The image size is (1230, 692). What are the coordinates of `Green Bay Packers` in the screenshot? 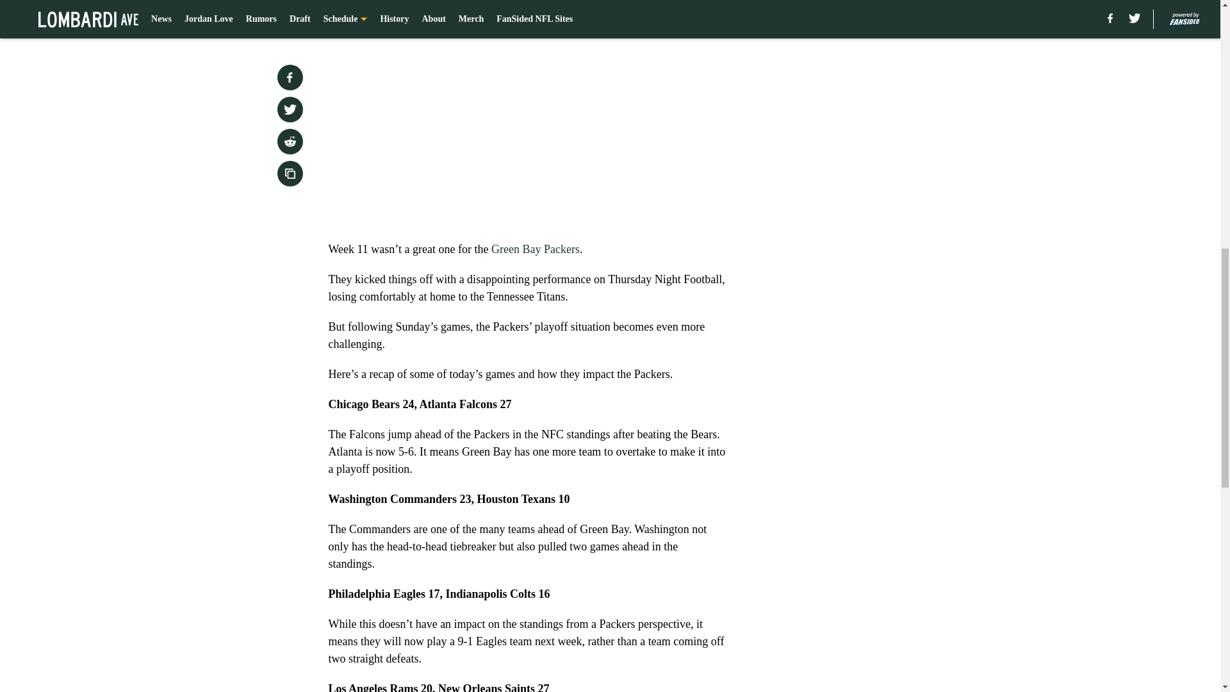 It's located at (535, 249).